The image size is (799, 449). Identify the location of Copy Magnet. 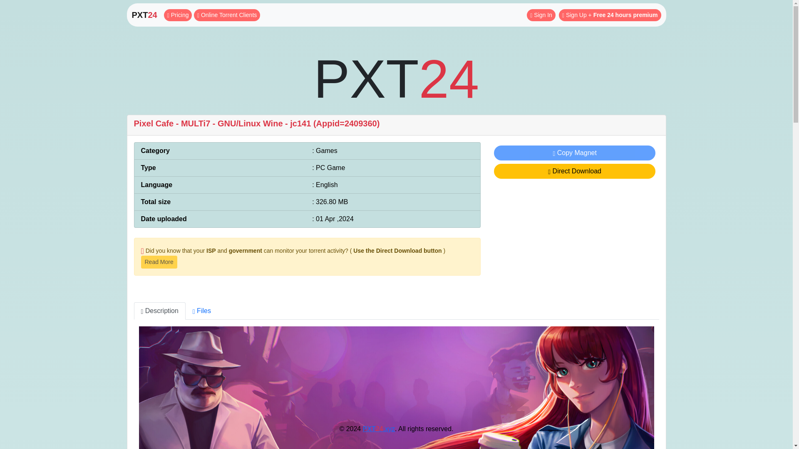
(575, 153).